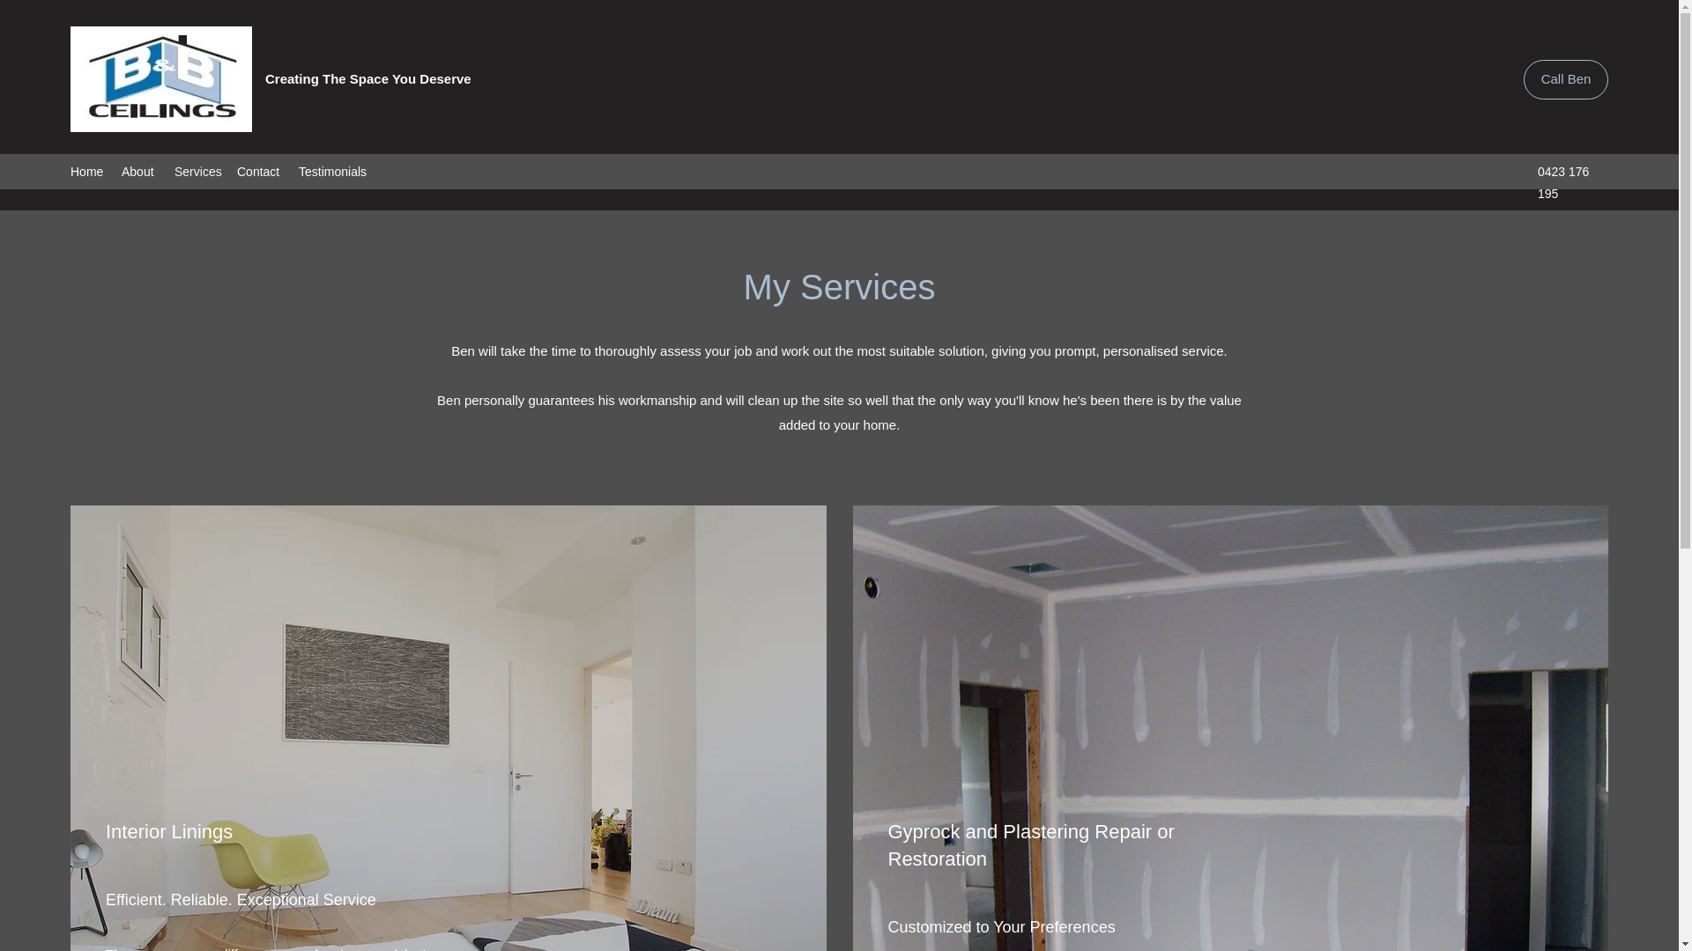 This screenshot has width=1692, height=951. Describe the element at coordinates (259, 171) in the screenshot. I see `Contact` at that location.